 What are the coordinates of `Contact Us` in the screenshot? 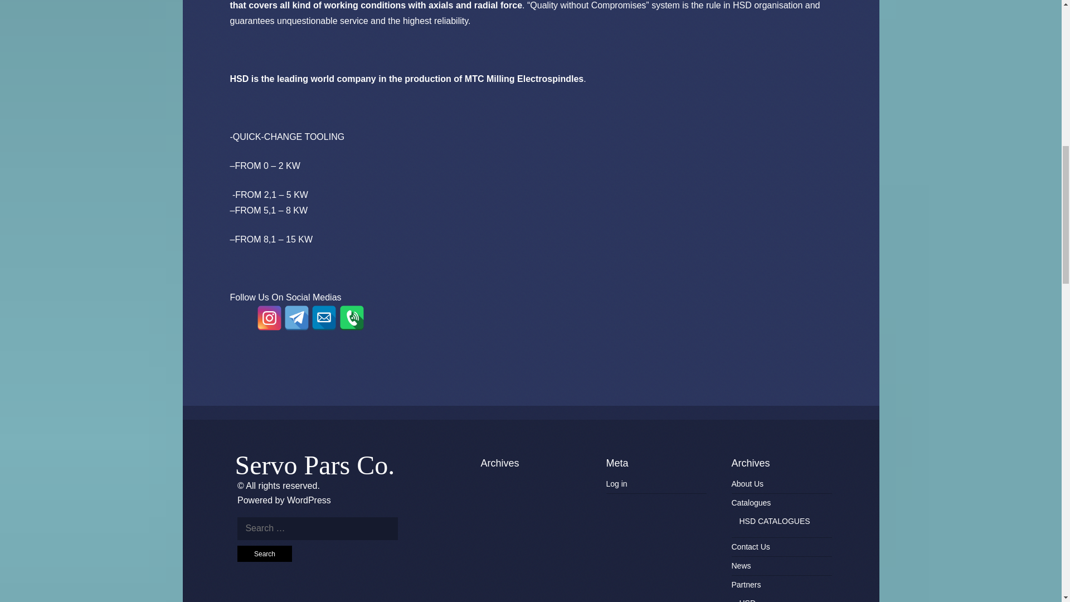 It's located at (750, 547).